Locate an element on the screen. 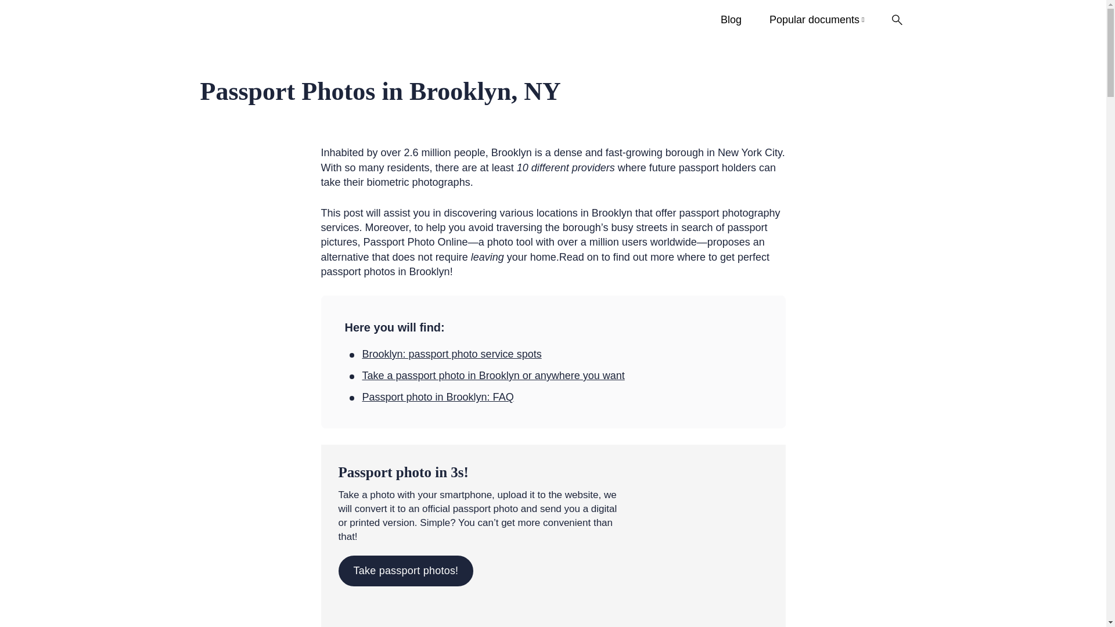  Popular documents is located at coordinates (817, 20).